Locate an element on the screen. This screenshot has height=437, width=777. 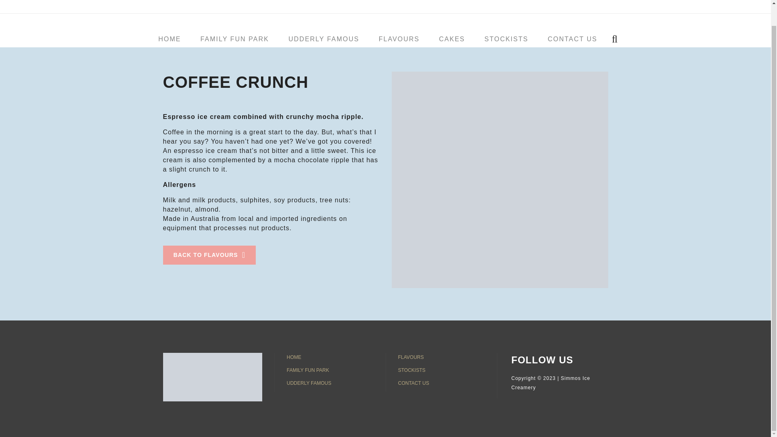
CONTACT US is located at coordinates (441, 383).